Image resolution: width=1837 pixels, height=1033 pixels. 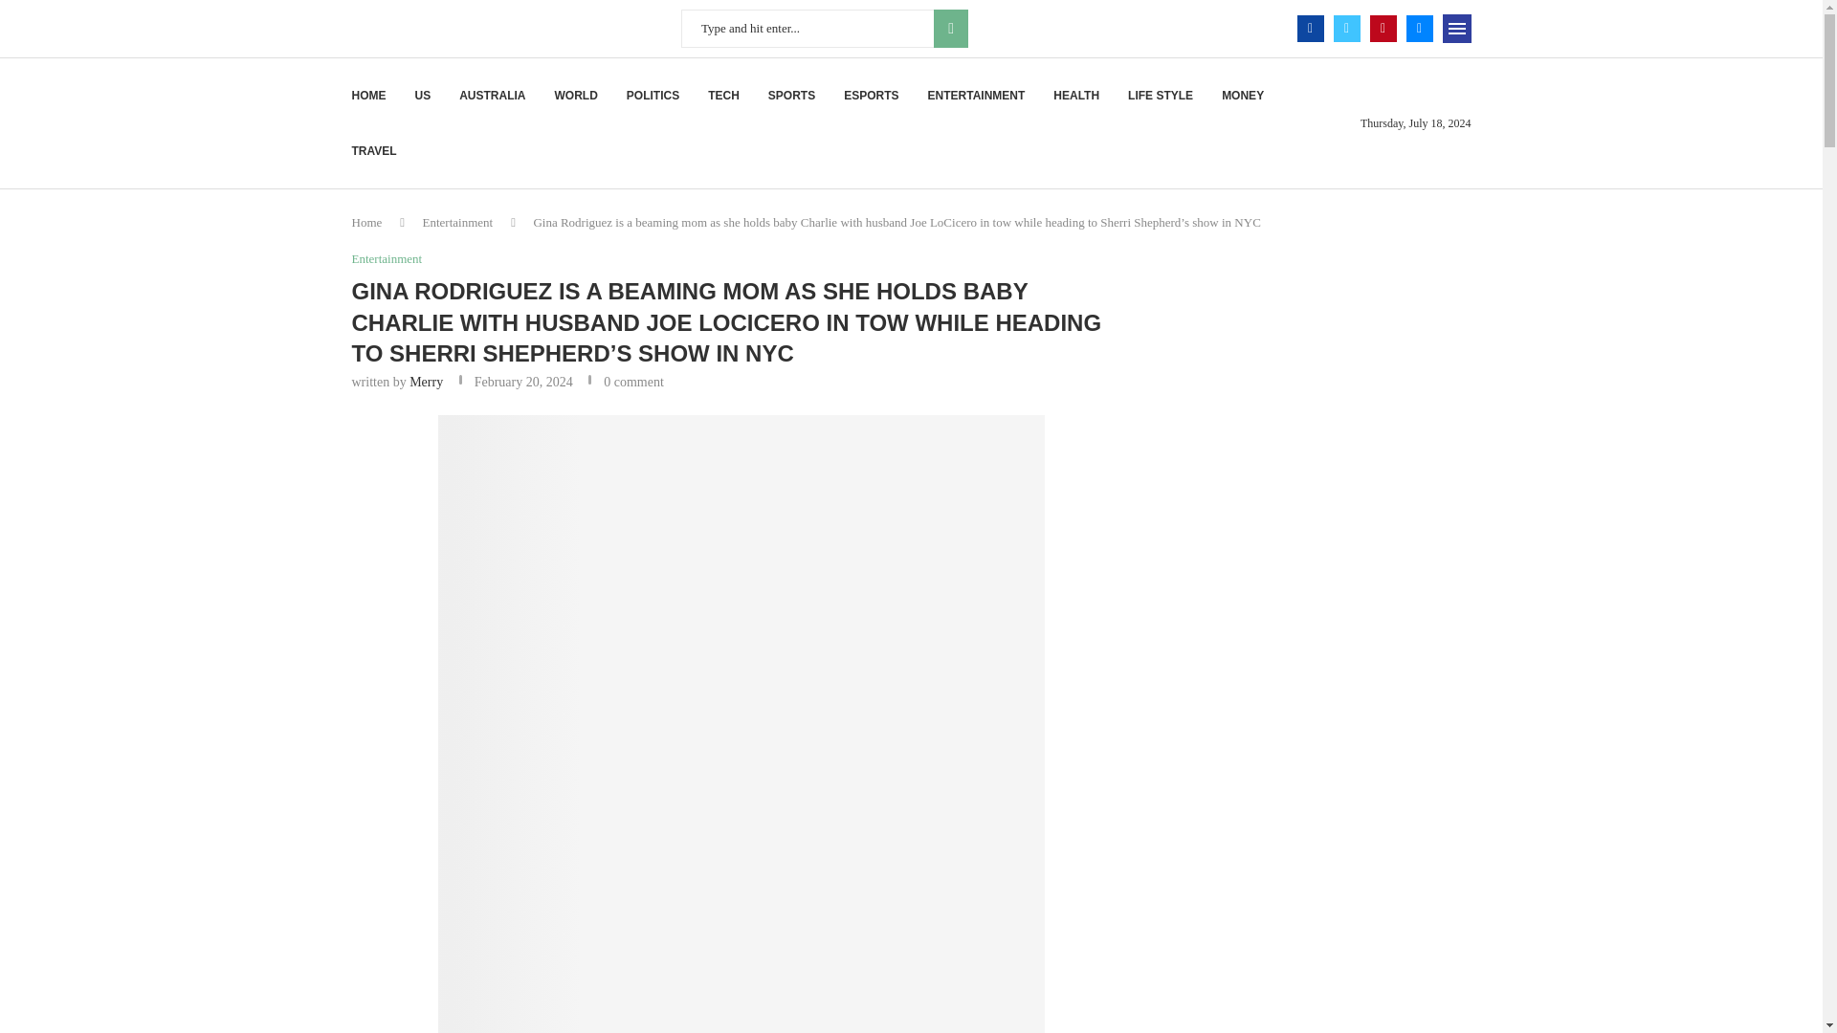 What do you see at coordinates (653, 96) in the screenshot?
I see `POLITICS` at bounding box center [653, 96].